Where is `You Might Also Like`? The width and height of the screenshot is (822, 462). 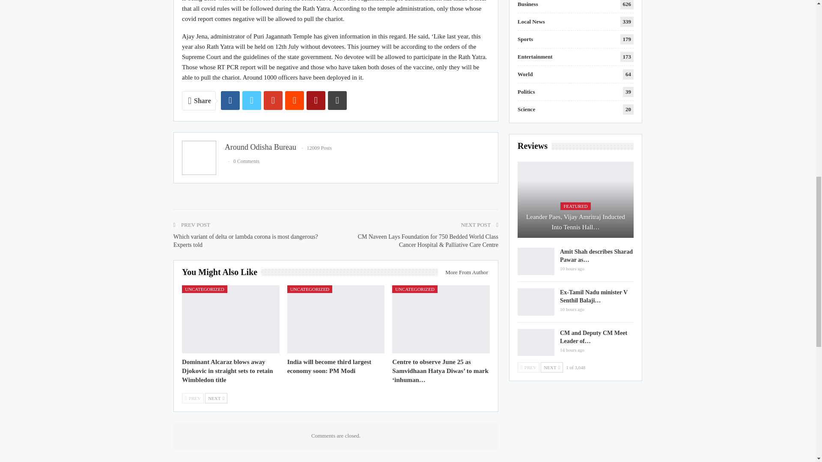 You Might Also Like is located at coordinates (221, 272).